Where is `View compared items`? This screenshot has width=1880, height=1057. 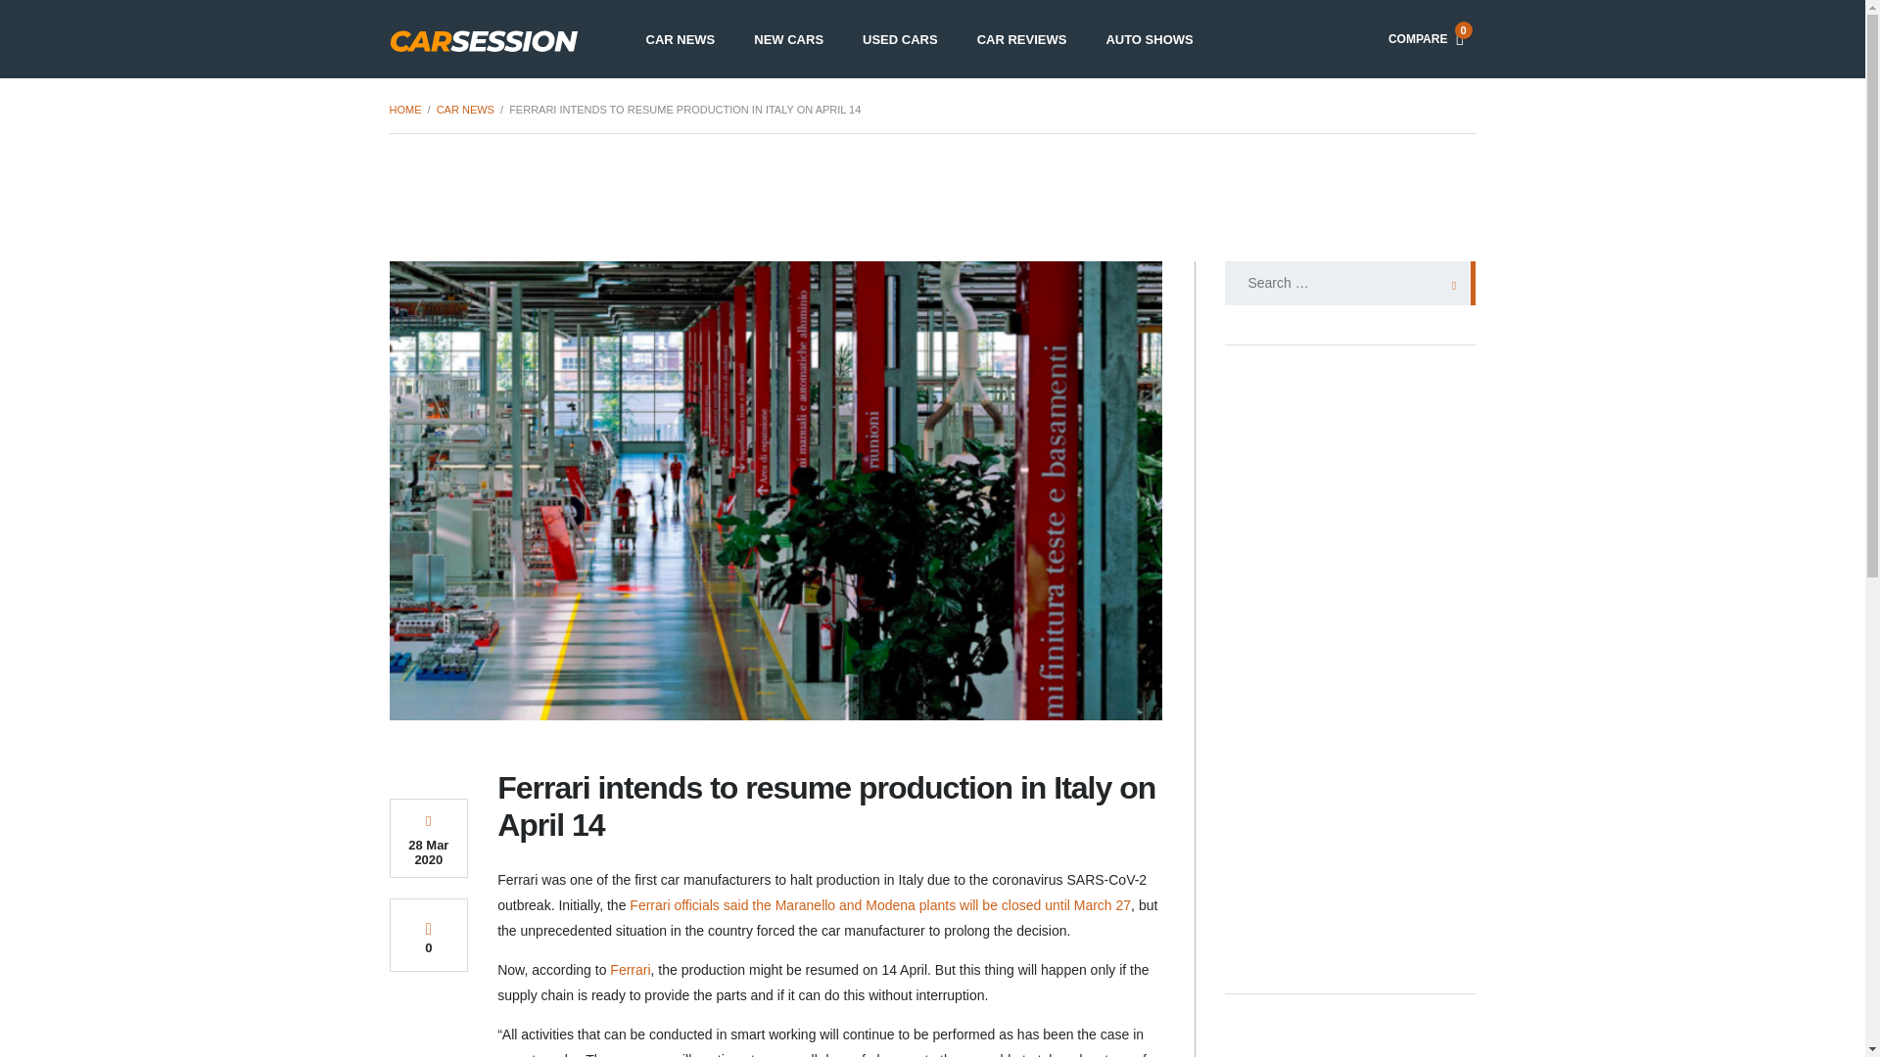
View compared items is located at coordinates (1426, 39).